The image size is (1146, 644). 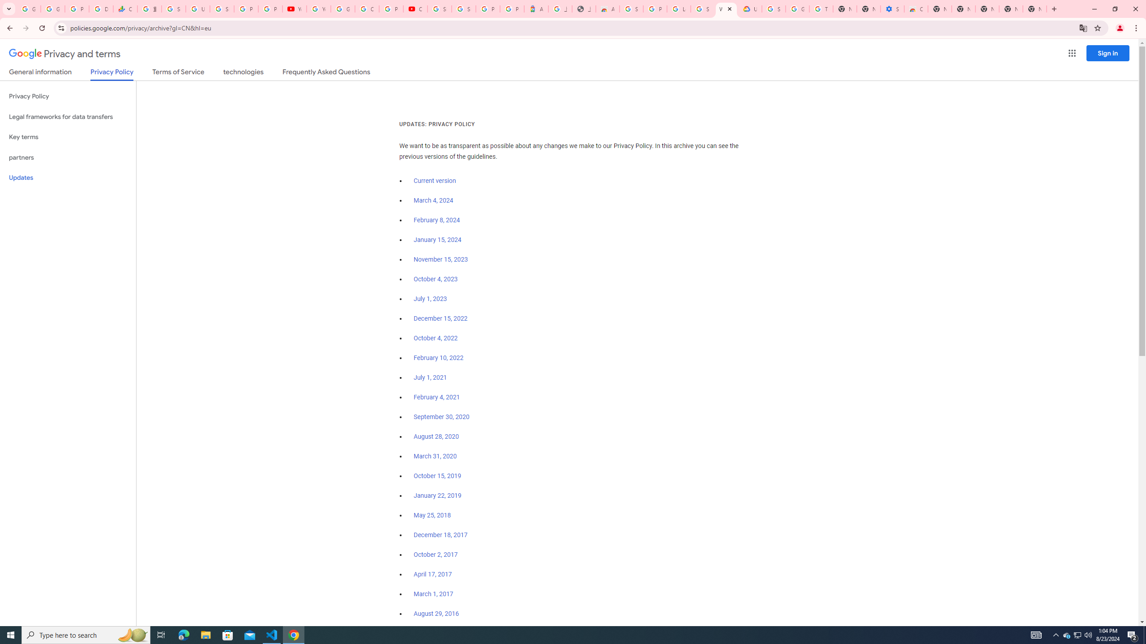 What do you see at coordinates (1115, 9) in the screenshot?
I see `Restore` at bounding box center [1115, 9].